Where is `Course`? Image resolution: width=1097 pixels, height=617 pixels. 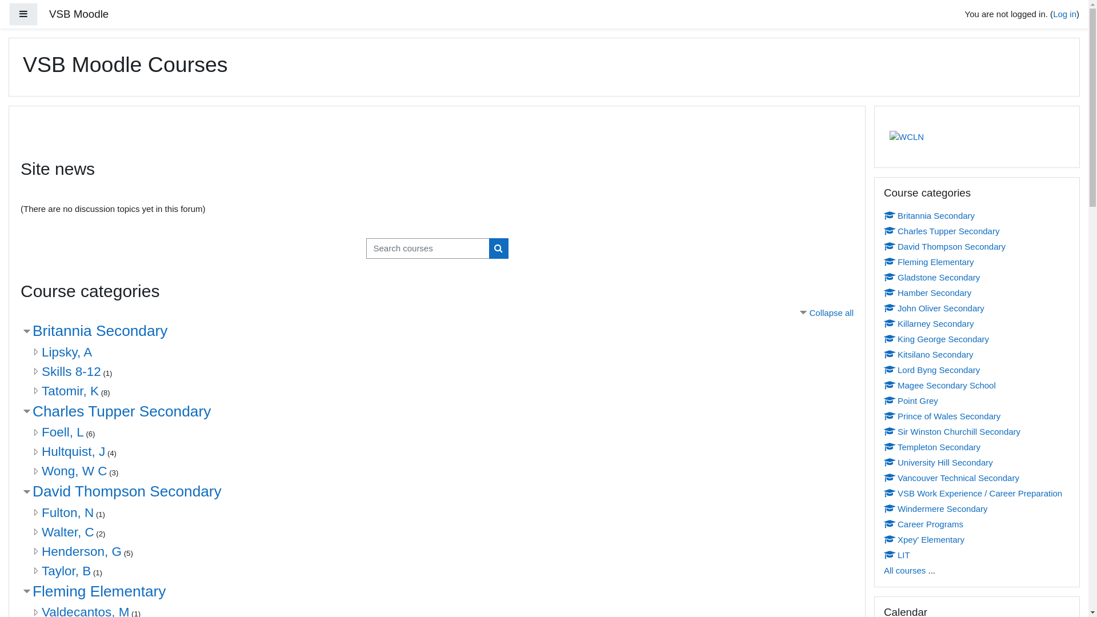 Course is located at coordinates (888, 416).